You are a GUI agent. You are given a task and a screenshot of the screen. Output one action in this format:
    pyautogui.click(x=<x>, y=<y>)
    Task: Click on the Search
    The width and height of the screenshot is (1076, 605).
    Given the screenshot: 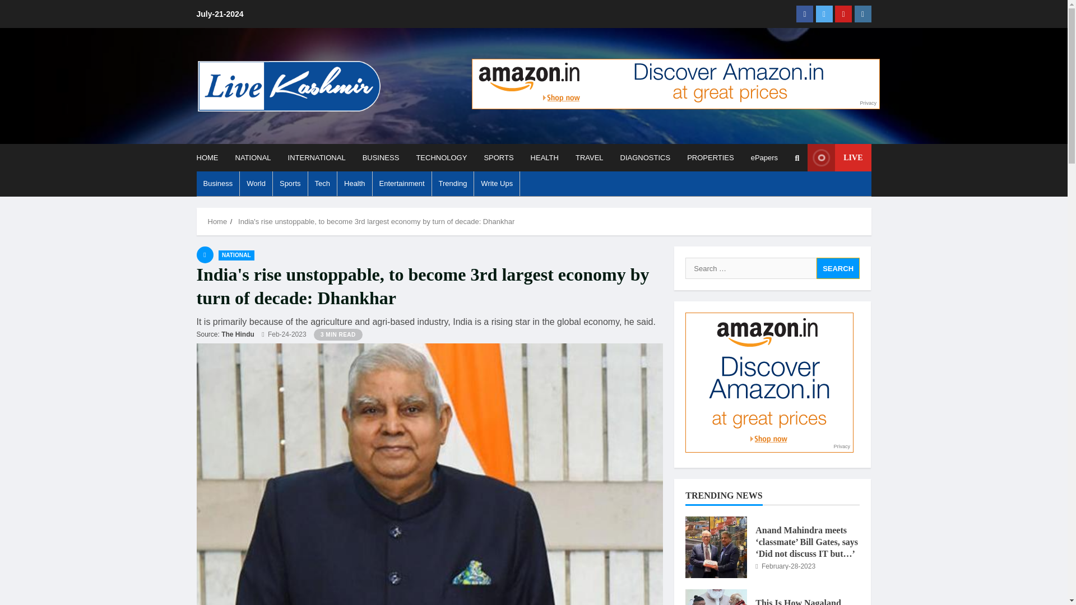 What is the action you would take?
    pyautogui.click(x=838, y=268)
    